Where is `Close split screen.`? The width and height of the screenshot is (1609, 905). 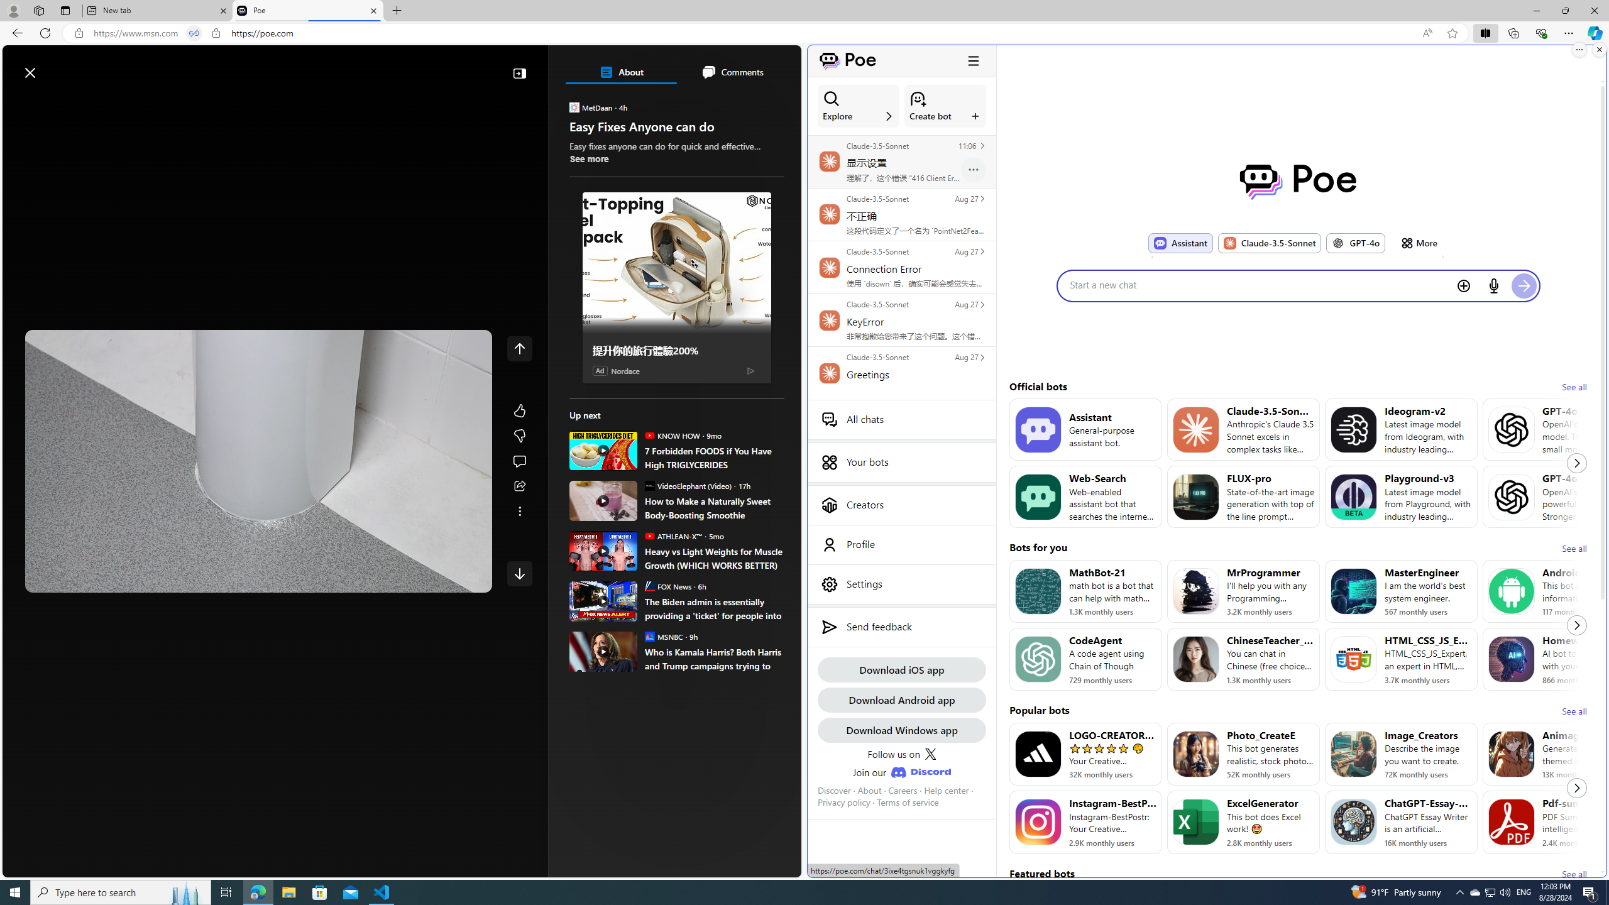
Close split screen. is located at coordinates (1599, 50).